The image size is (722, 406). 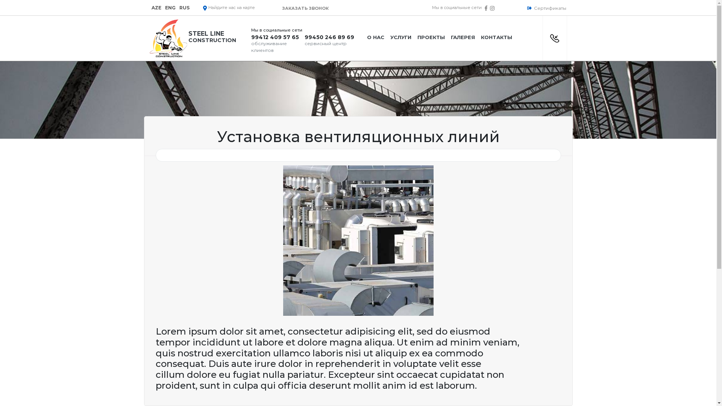 I want to click on AZE, so click(x=156, y=8).